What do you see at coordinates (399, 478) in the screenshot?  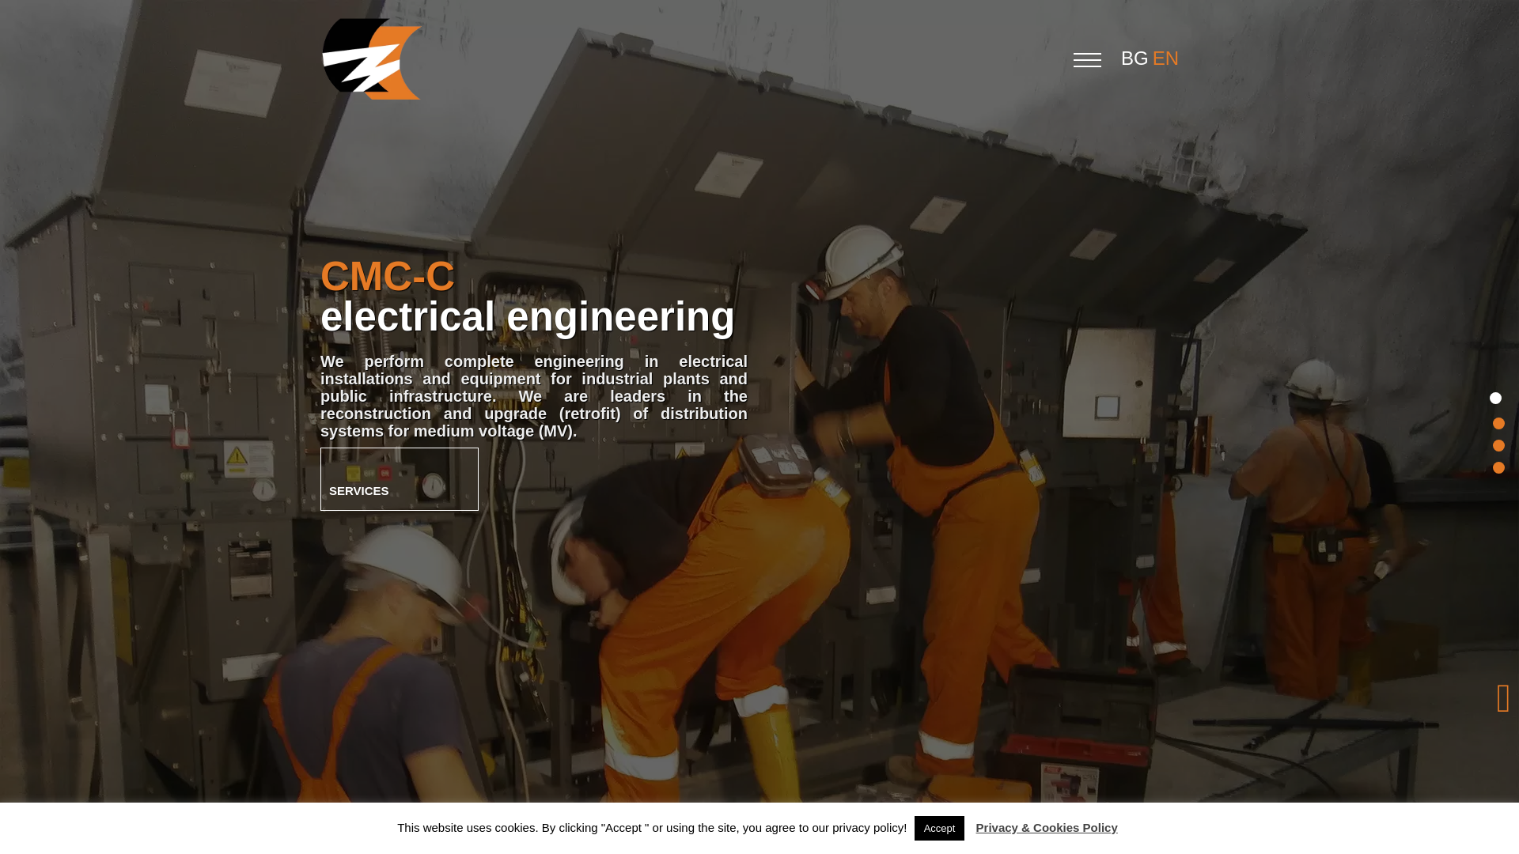 I see `Services` at bounding box center [399, 478].